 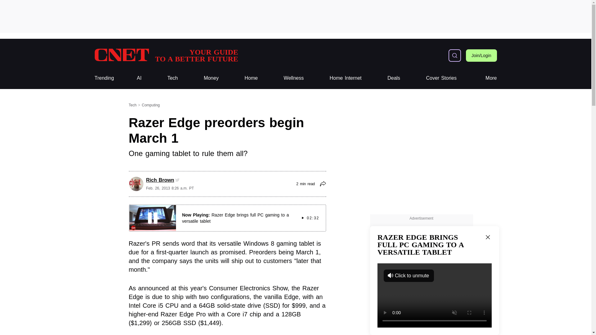 I want to click on Home, so click(x=251, y=78).